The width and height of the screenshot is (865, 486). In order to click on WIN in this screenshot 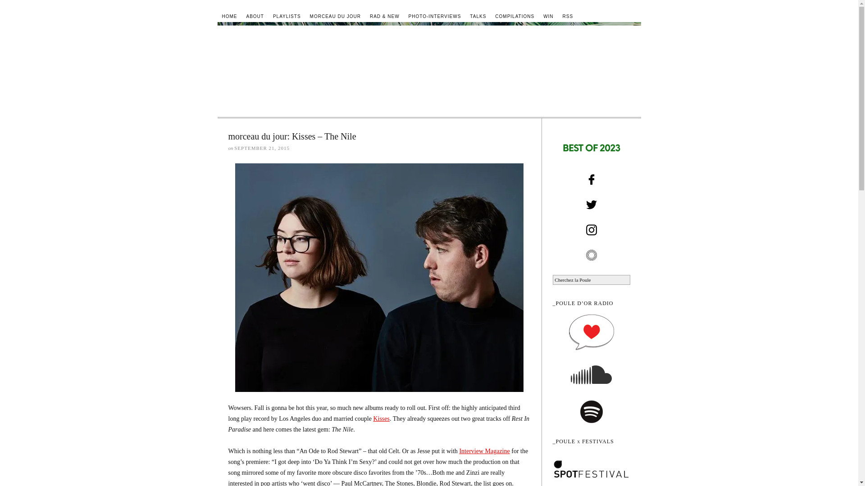, I will do `click(548, 16)`.